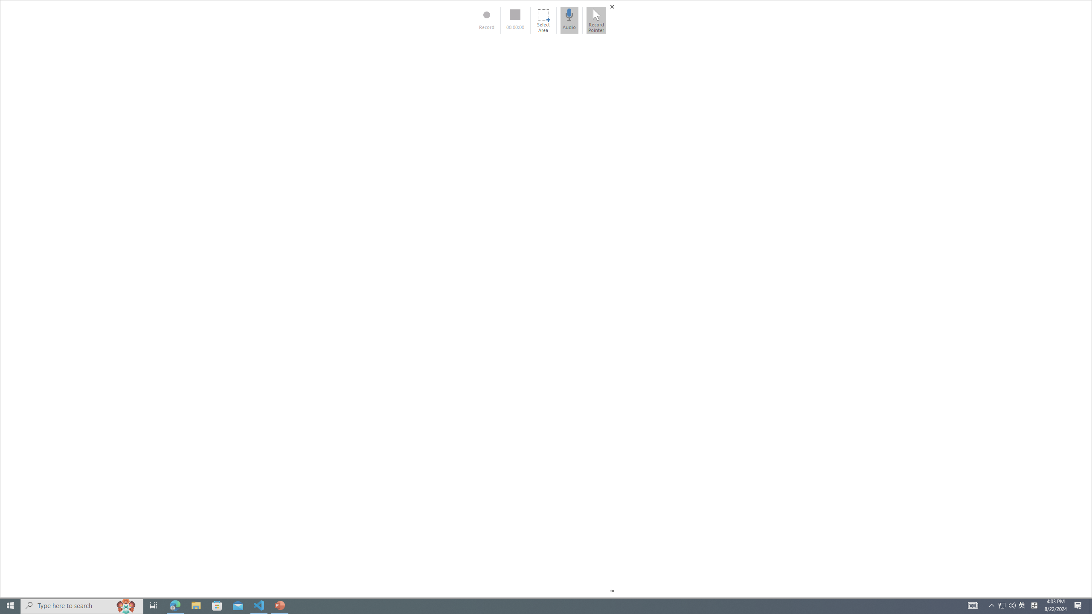 The width and height of the screenshot is (1092, 614). I want to click on Select Area, so click(543, 20).